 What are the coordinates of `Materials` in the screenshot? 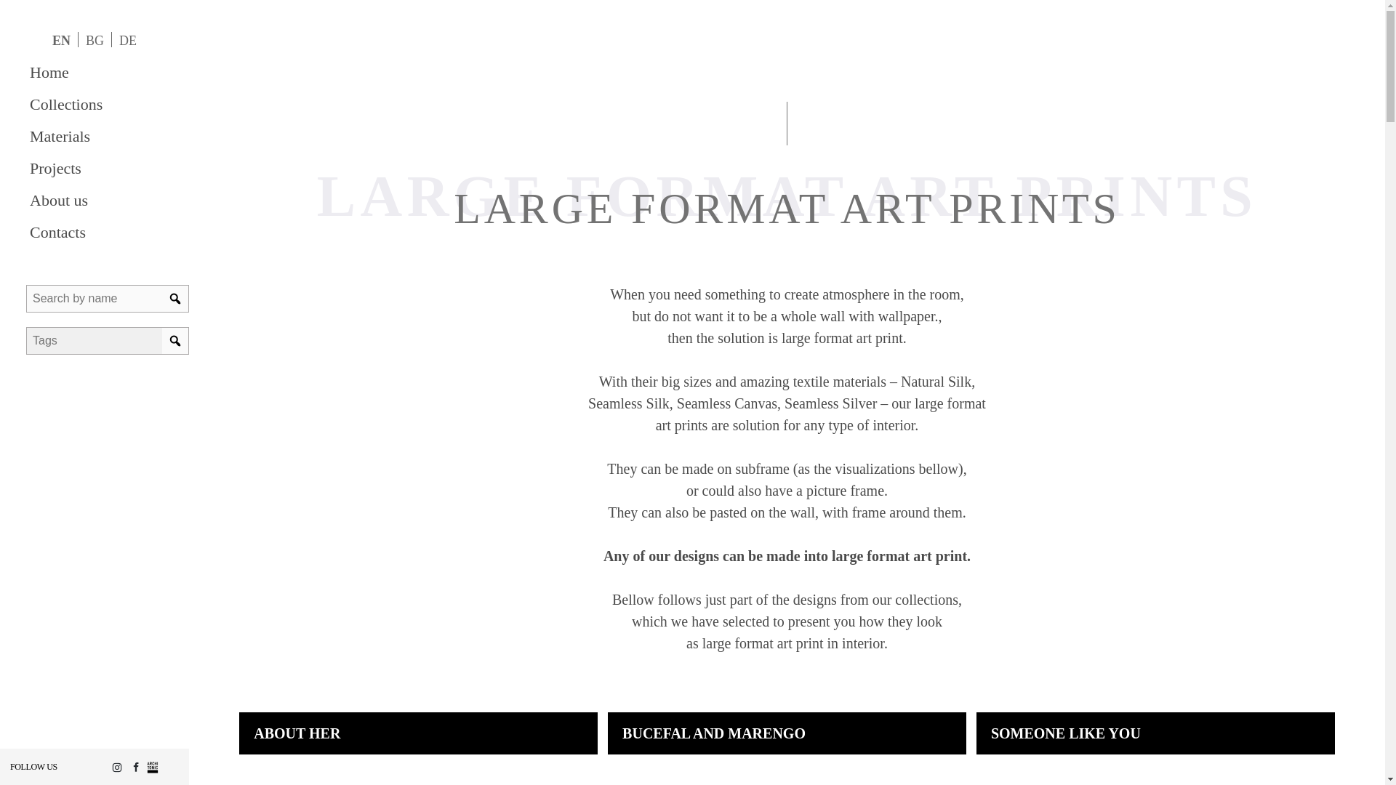 It's located at (95, 137).